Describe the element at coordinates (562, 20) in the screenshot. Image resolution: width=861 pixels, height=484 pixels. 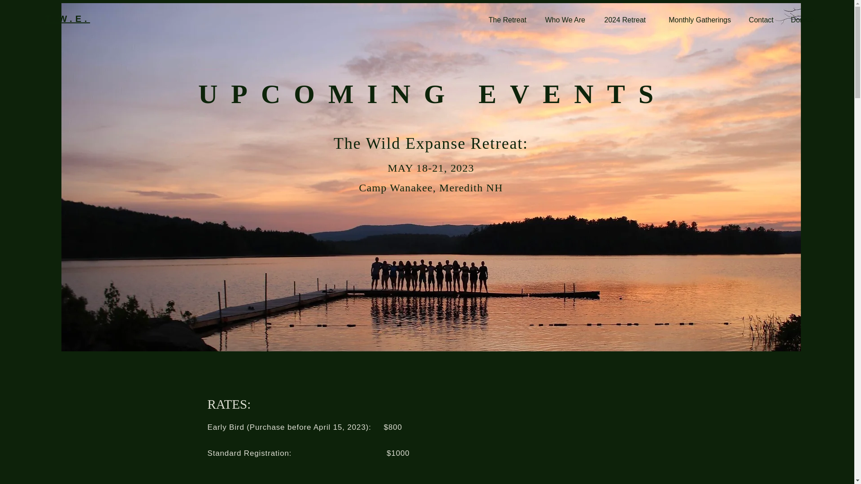
I see `Who We Are` at that location.